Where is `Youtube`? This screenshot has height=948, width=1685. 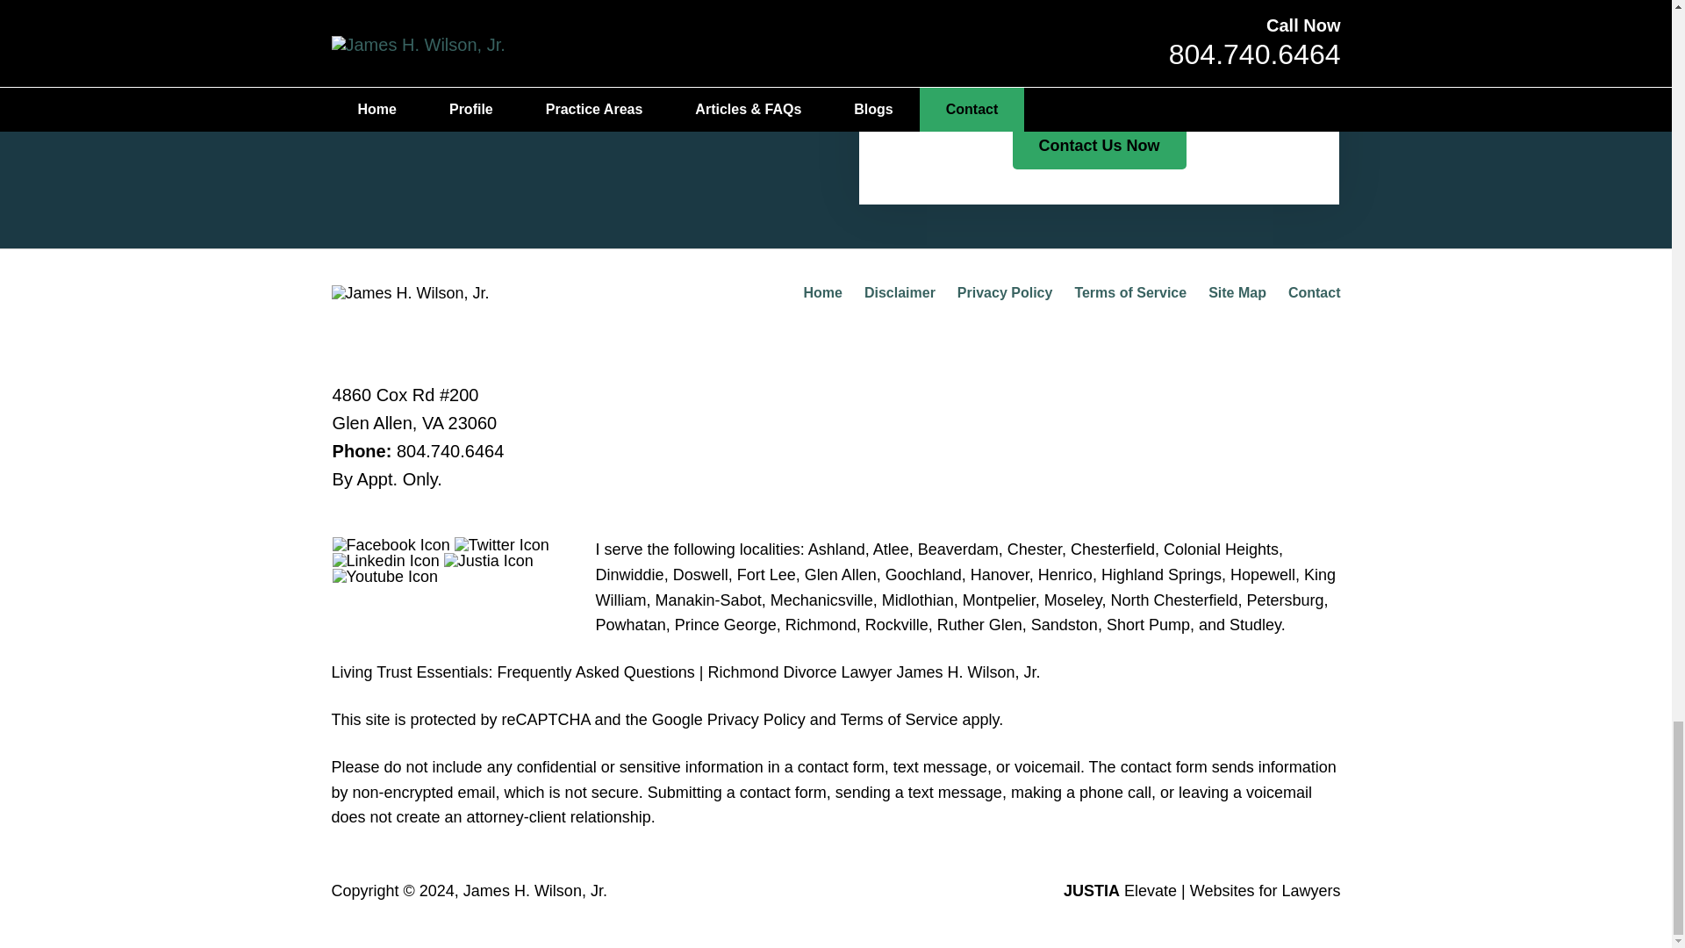
Youtube is located at coordinates (384, 577).